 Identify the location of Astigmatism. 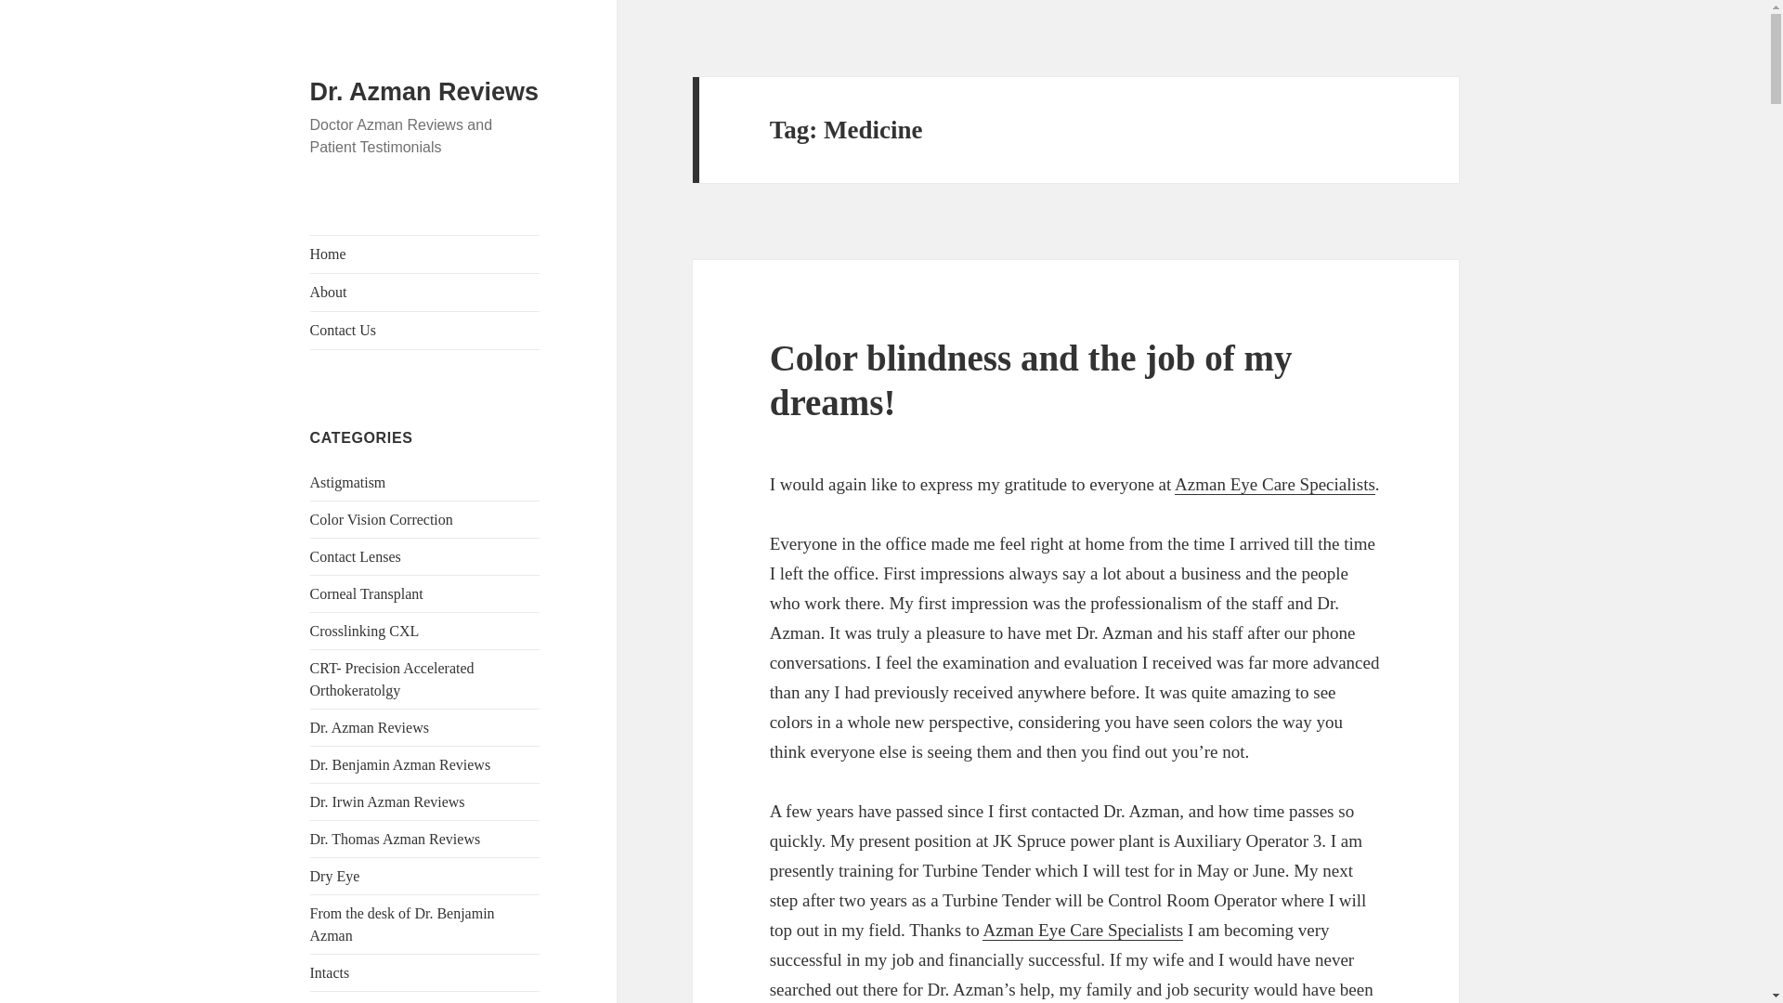
(348, 482).